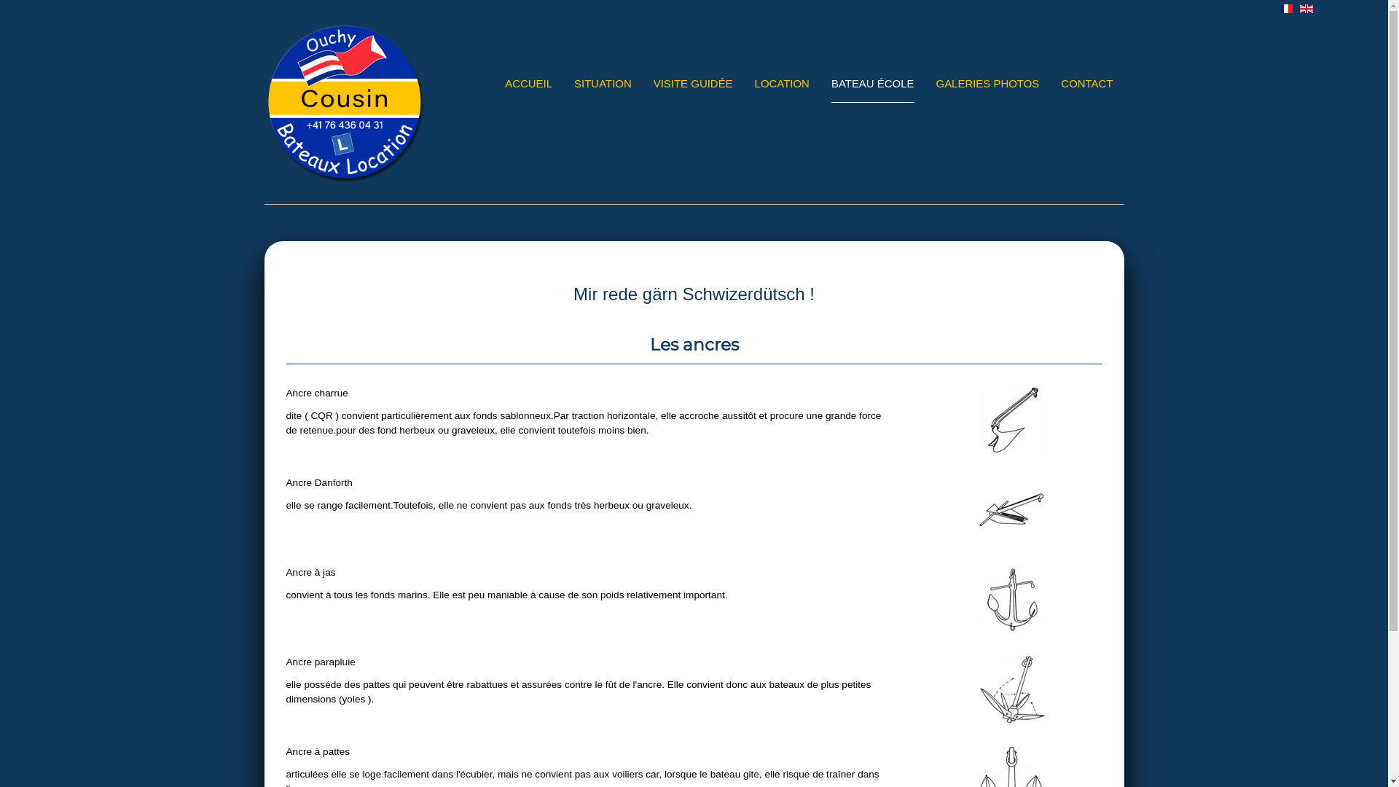 Image resolution: width=1399 pixels, height=787 pixels. Describe the element at coordinates (783, 85) in the screenshot. I see `LOCATION` at that location.